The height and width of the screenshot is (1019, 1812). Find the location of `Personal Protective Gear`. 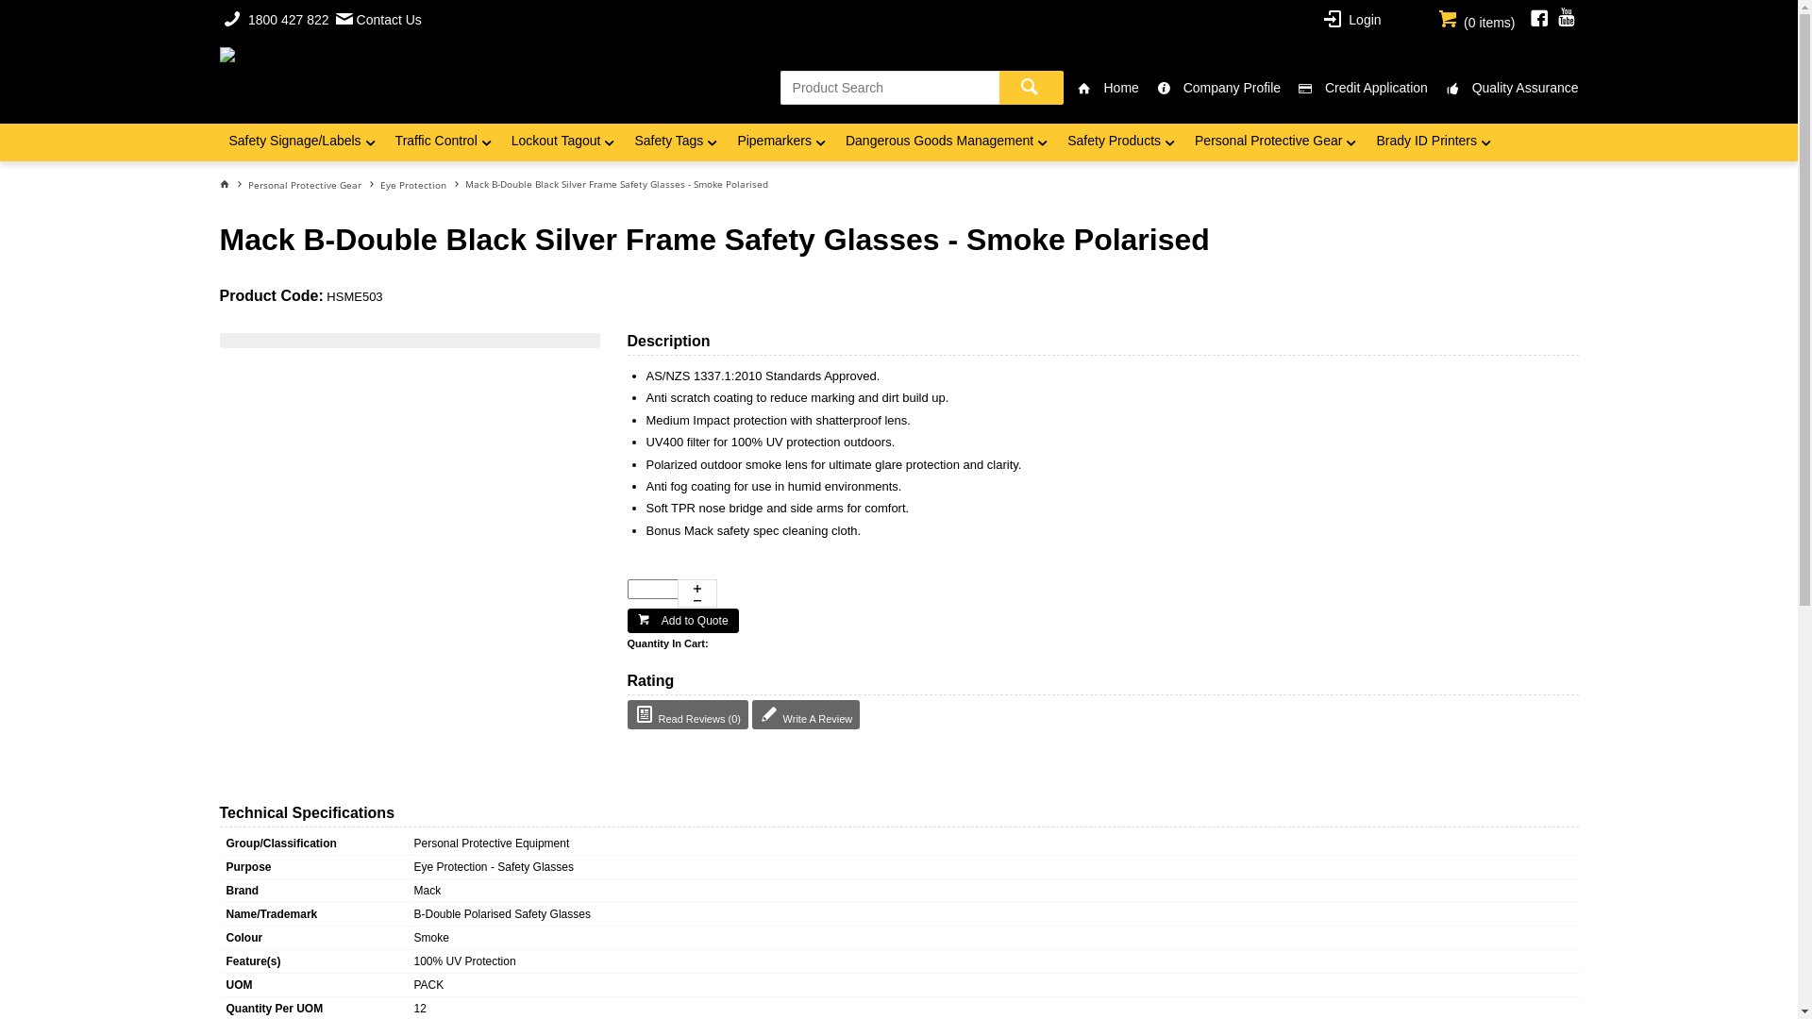

Personal Protective Gear is located at coordinates (1276, 142).